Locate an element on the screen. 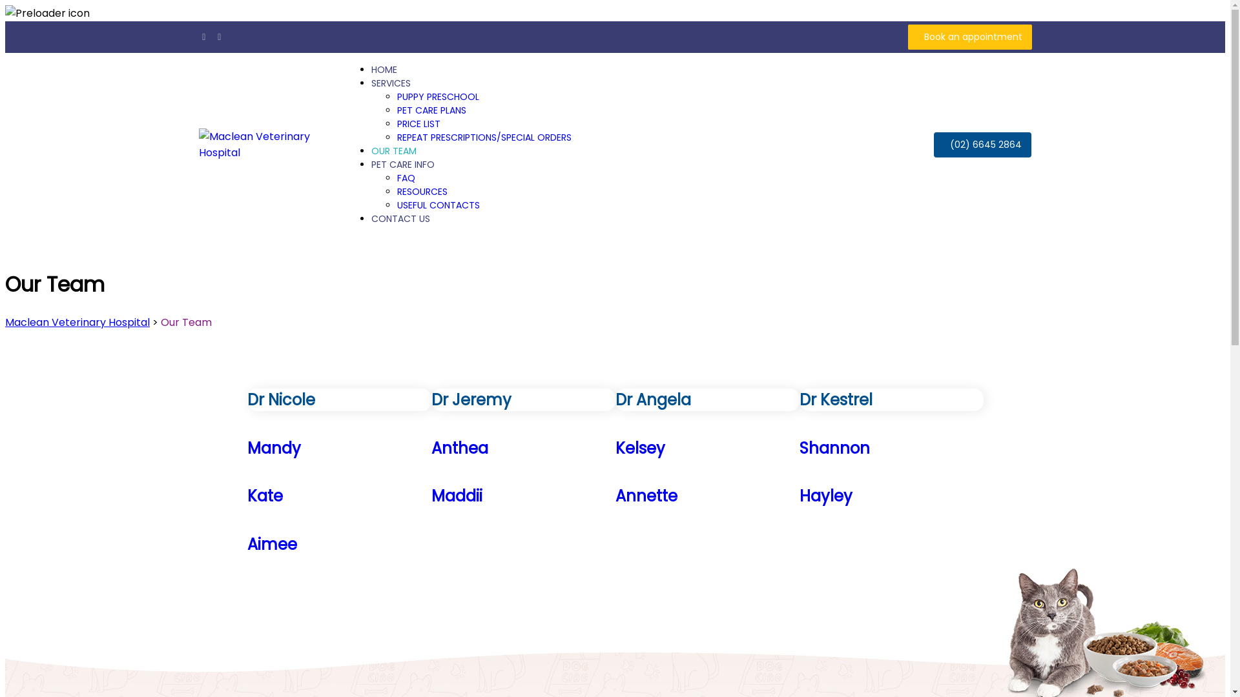  Annette is located at coordinates (707, 496).